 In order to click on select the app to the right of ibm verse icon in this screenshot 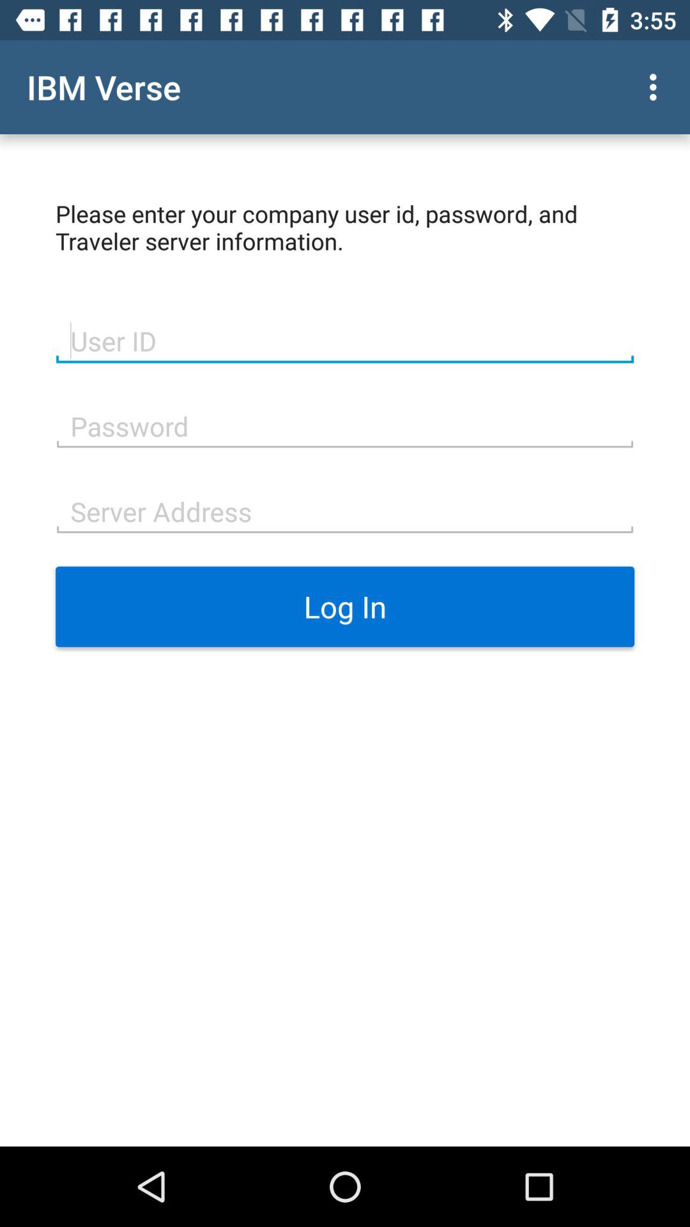, I will do `click(657, 87)`.